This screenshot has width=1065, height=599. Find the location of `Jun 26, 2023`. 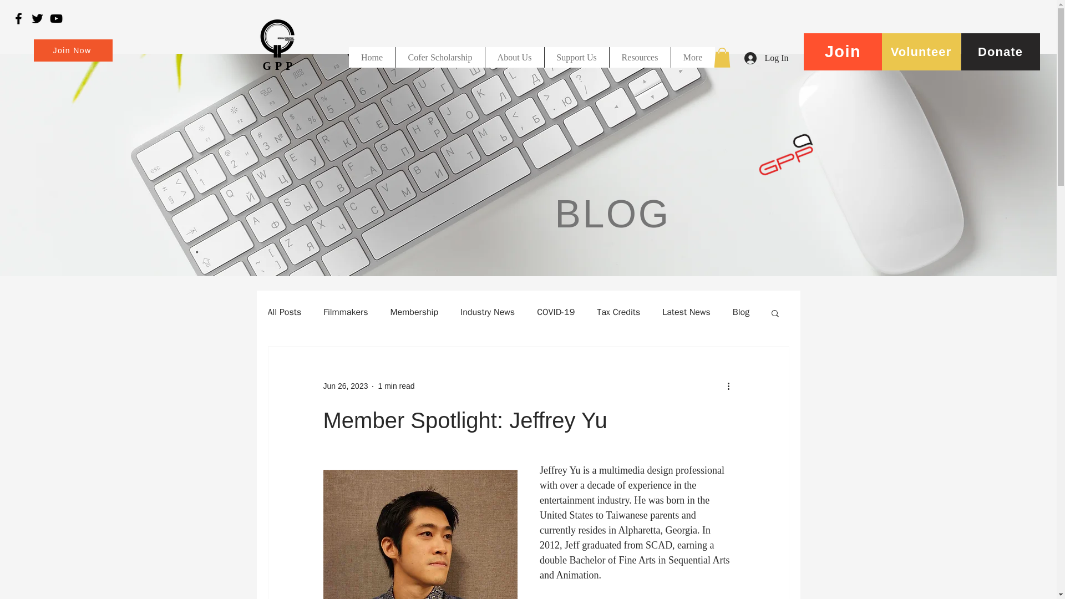

Jun 26, 2023 is located at coordinates (345, 386).